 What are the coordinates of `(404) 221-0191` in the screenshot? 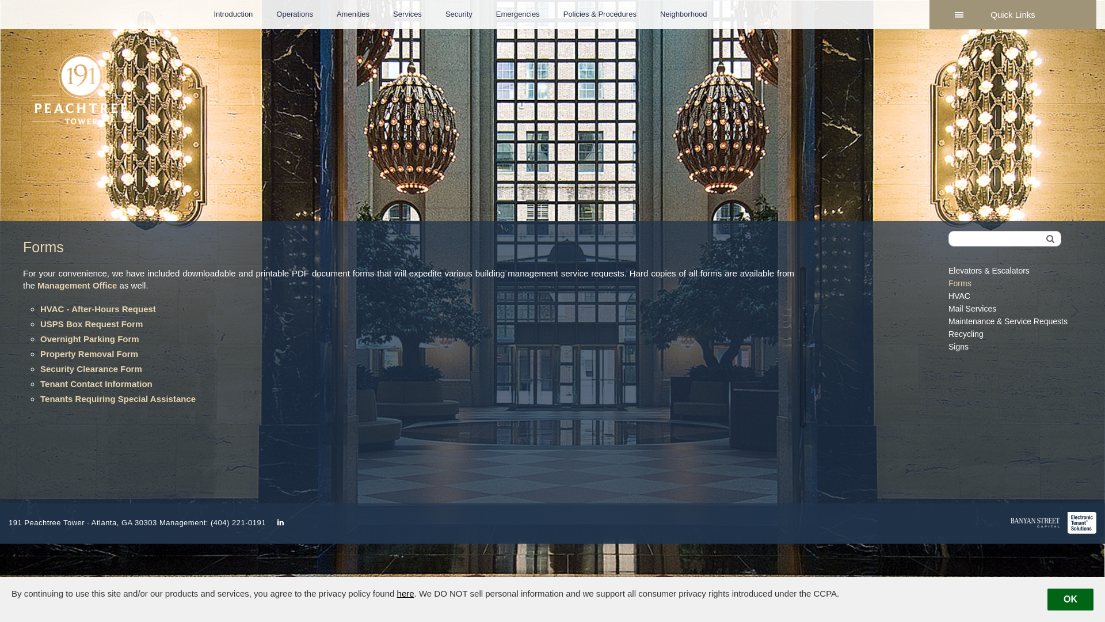 It's located at (238, 523).